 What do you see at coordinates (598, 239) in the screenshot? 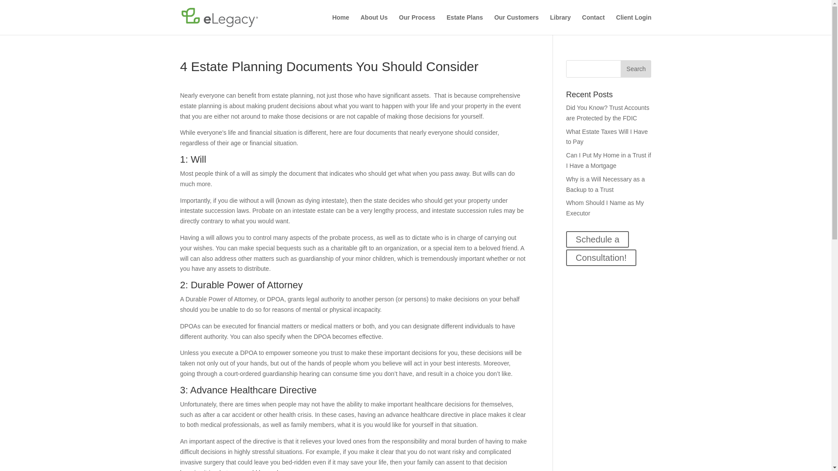
I see `Schedule a` at bounding box center [598, 239].